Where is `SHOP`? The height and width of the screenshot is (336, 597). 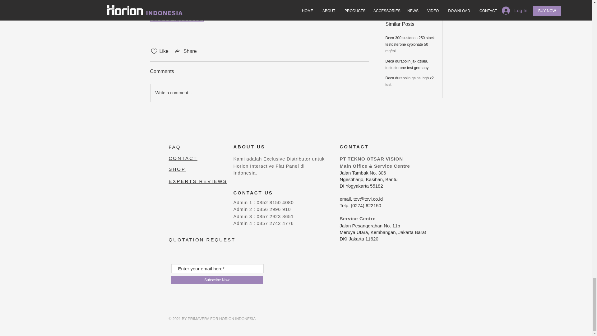 SHOP is located at coordinates (177, 169).